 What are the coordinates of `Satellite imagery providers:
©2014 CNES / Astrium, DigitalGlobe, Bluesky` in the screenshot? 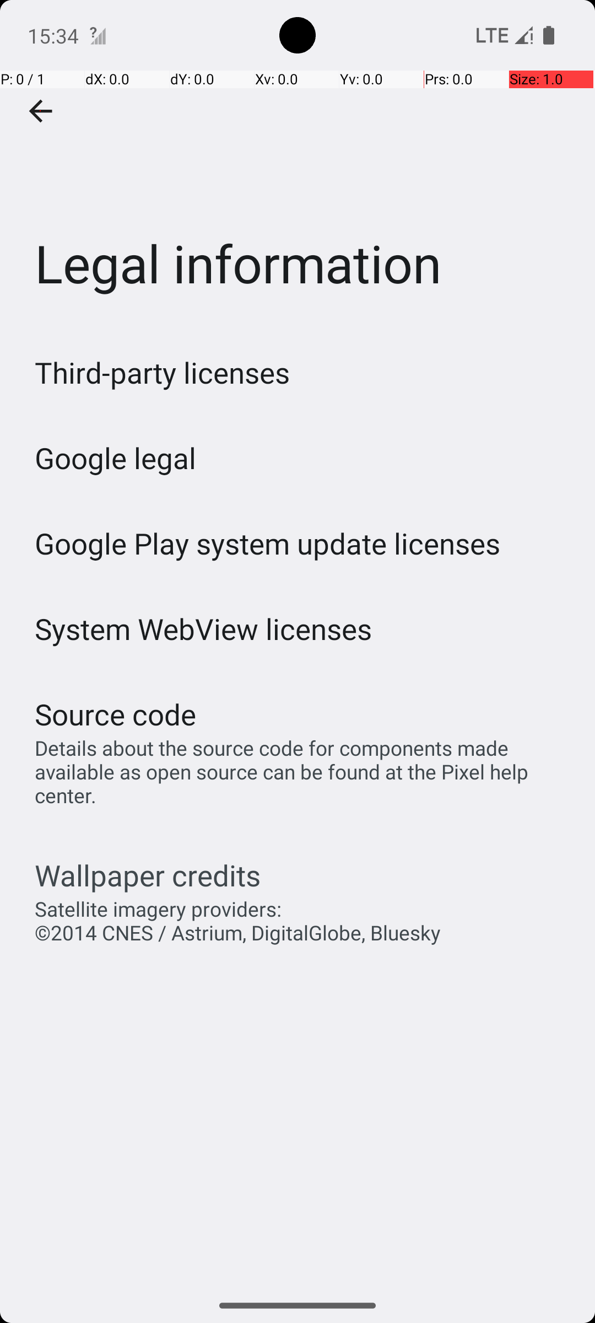 It's located at (238, 921).